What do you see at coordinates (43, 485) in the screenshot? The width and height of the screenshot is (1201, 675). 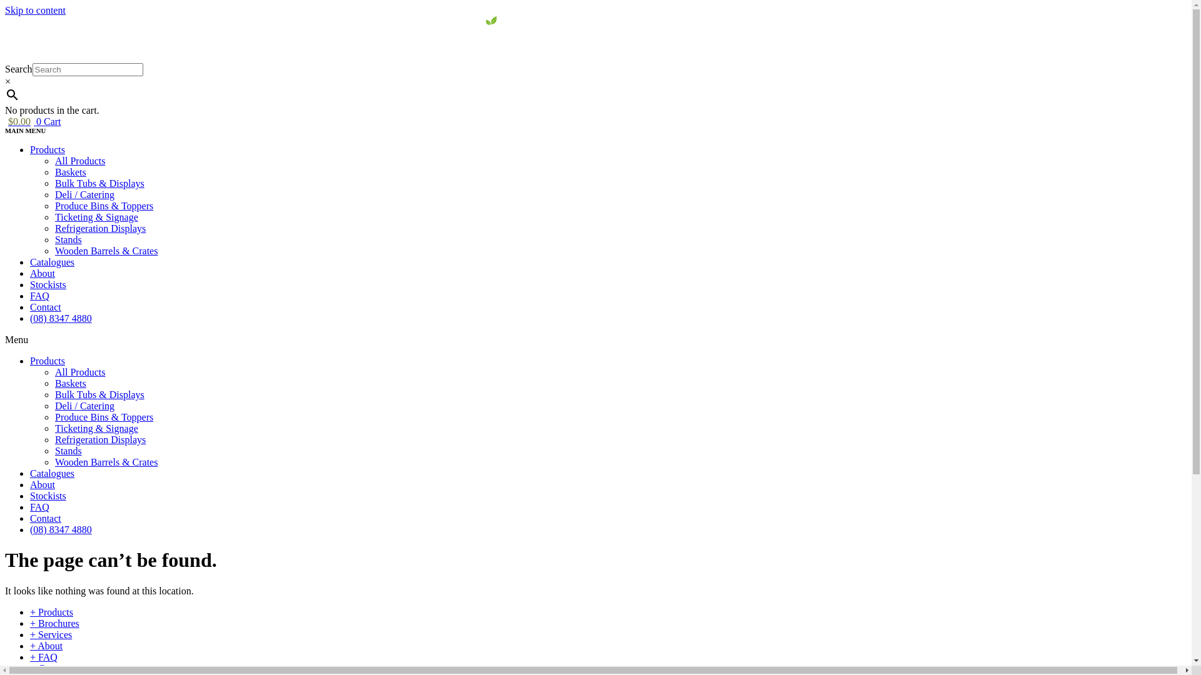 I see `About` at bounding box center [43, 485].